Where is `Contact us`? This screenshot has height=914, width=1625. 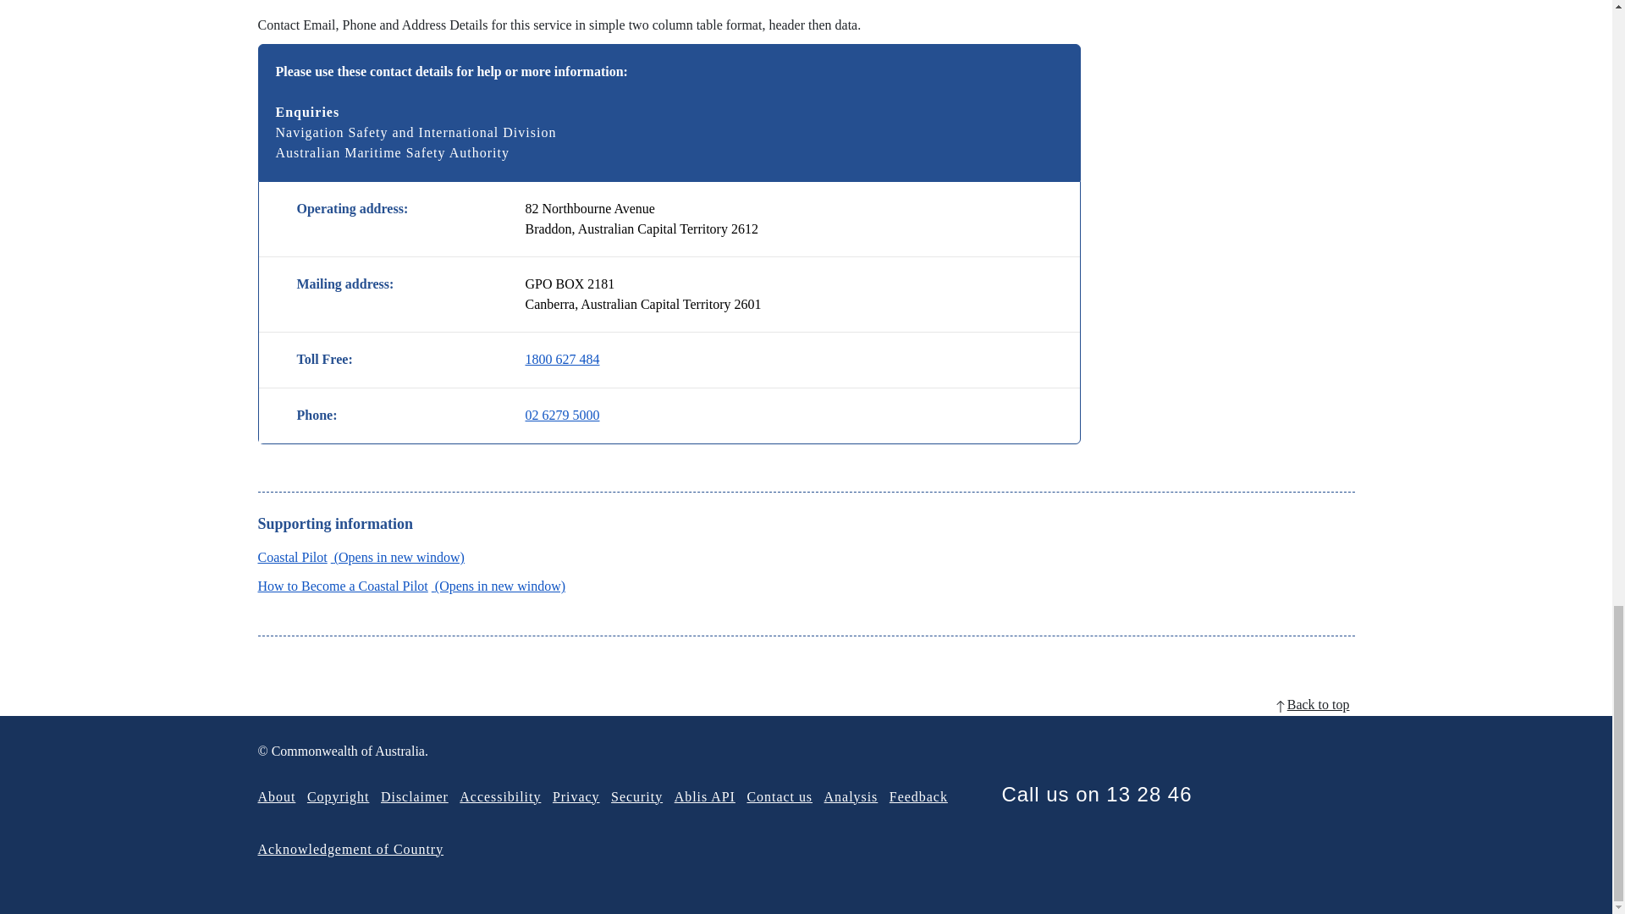
Contact us is located at coordinates (779, 797).